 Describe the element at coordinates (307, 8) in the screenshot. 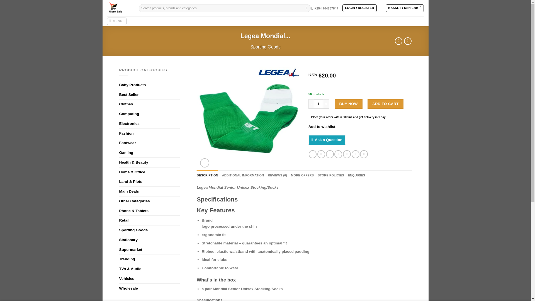

I see `Search` at that location.